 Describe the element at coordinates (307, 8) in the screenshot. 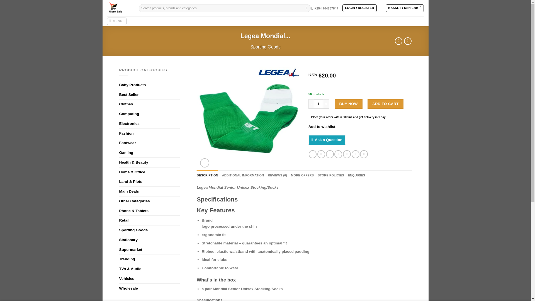

I see `Search` at that location.